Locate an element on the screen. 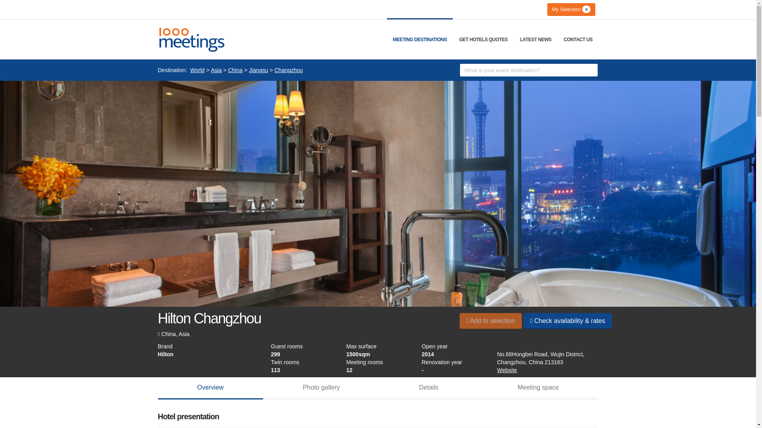 The image size is (762, 428). Photo gallery is located at coordinates (321, 388).